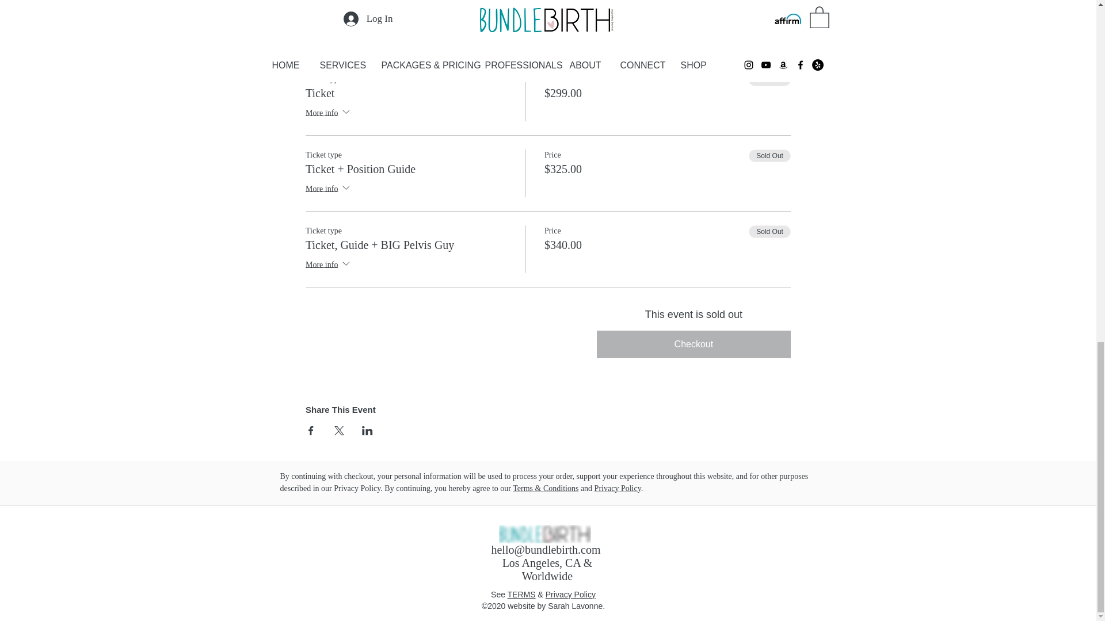  Describe the element at coordinates (694, 344) in the screenshot. I see `Checkout` at that location.